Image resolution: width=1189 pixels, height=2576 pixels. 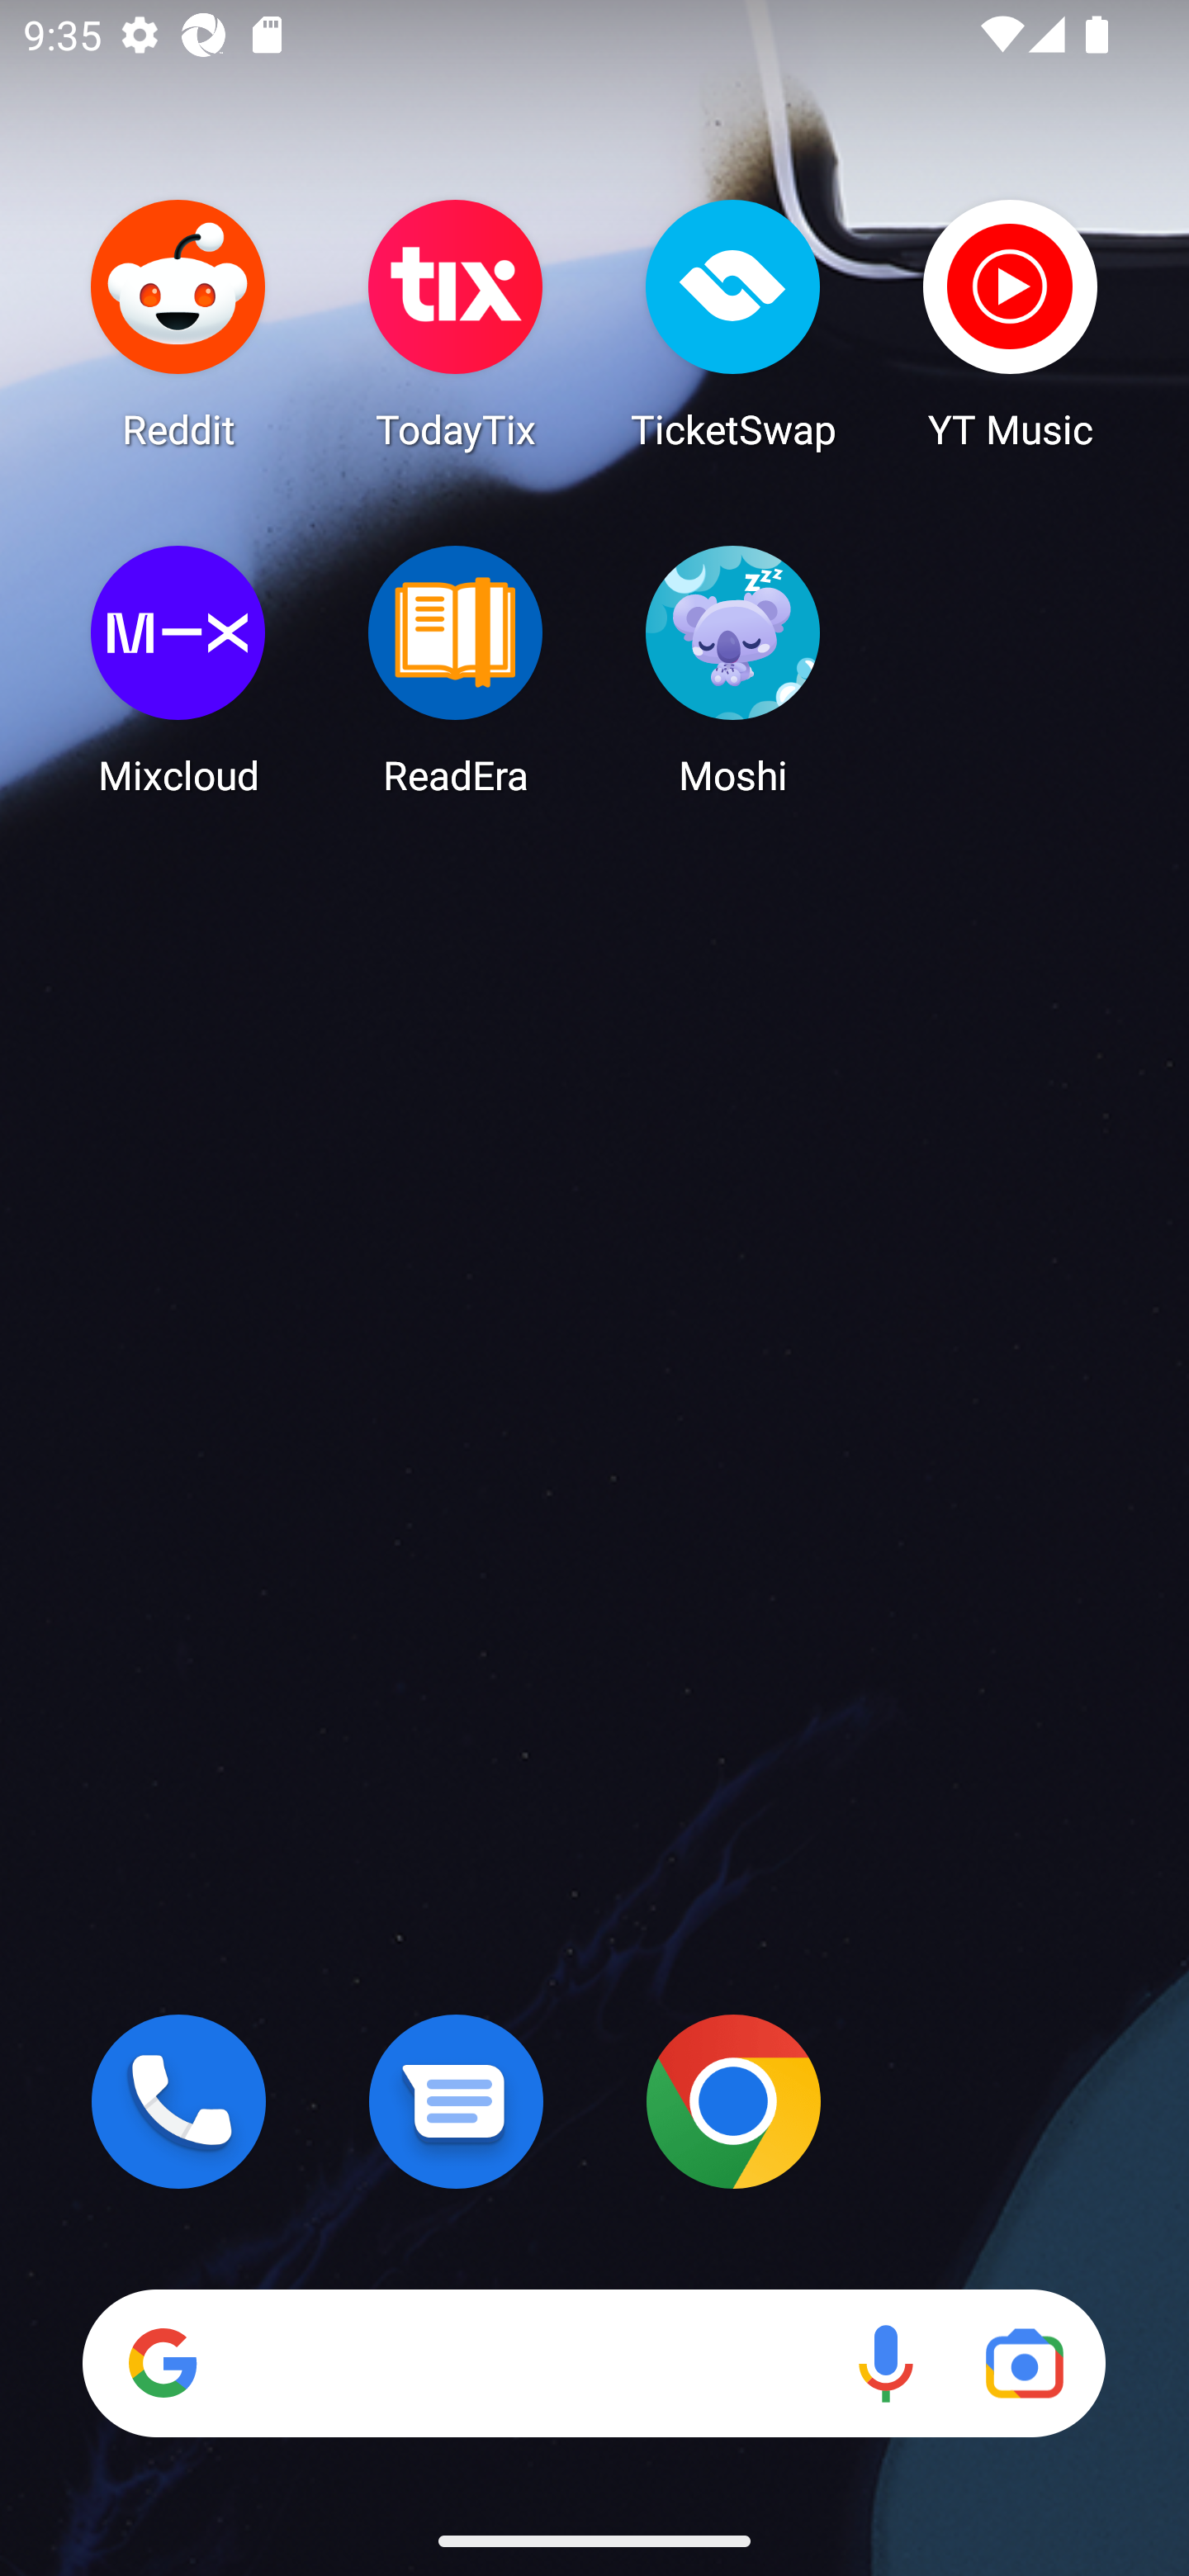 I want to click on TodayTix, so click(x=456, y=324).